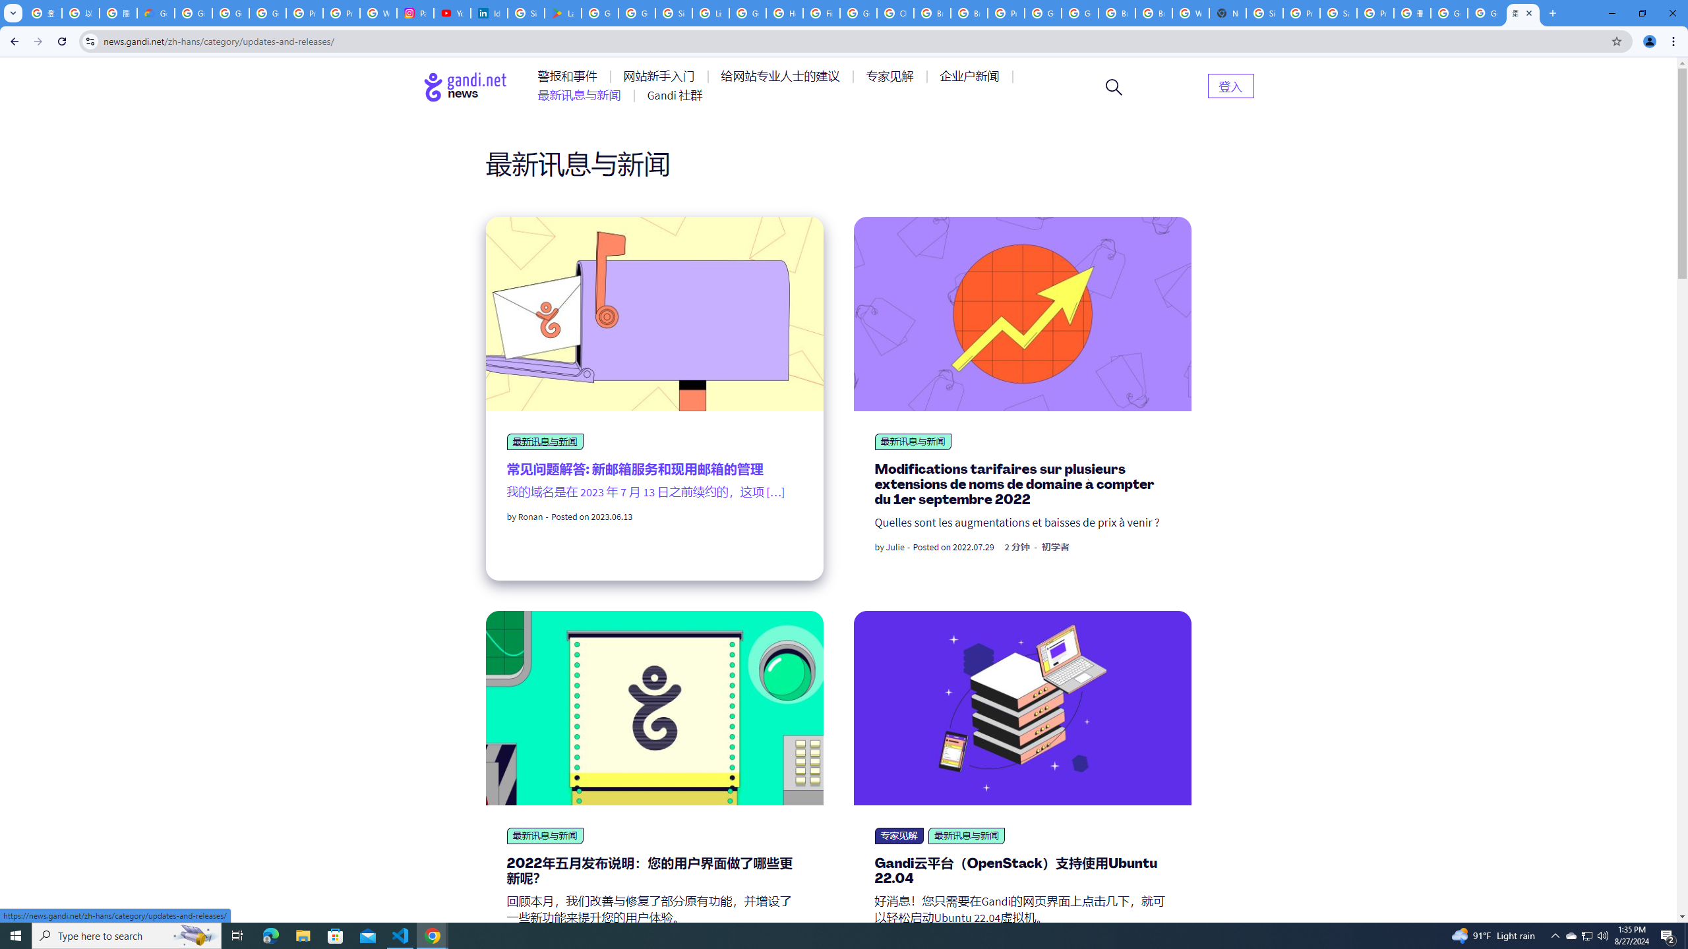 The width and height of the screenshot is (1688, 949). I want to click on AutomationID: menu-item-82399, so click(1230, 85).